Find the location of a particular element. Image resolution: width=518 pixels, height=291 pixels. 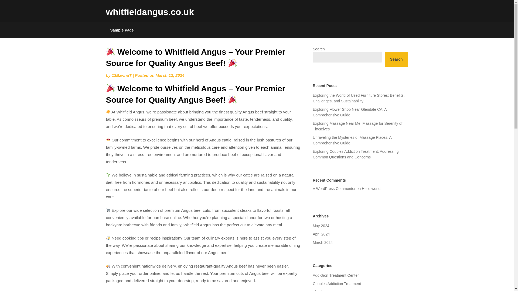

March 12, 2024 is located at coordinates (170, 75).